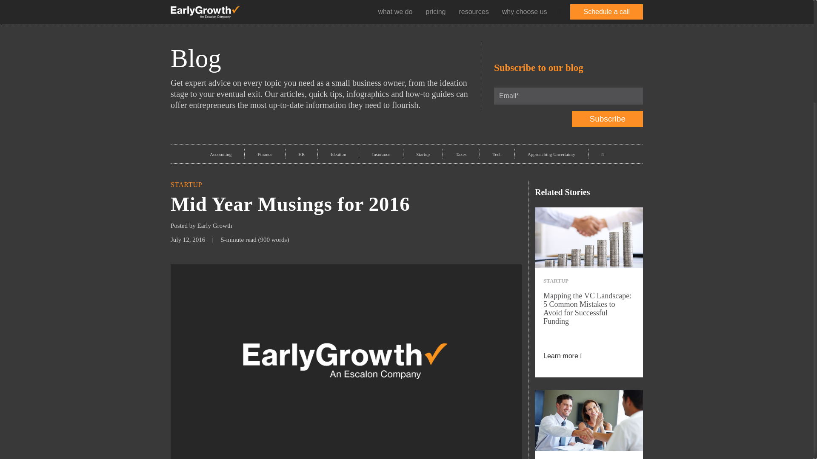 Image resolution: width=817 pixels, height=459 pixels. I want to click on what we do, so click(395, 11).